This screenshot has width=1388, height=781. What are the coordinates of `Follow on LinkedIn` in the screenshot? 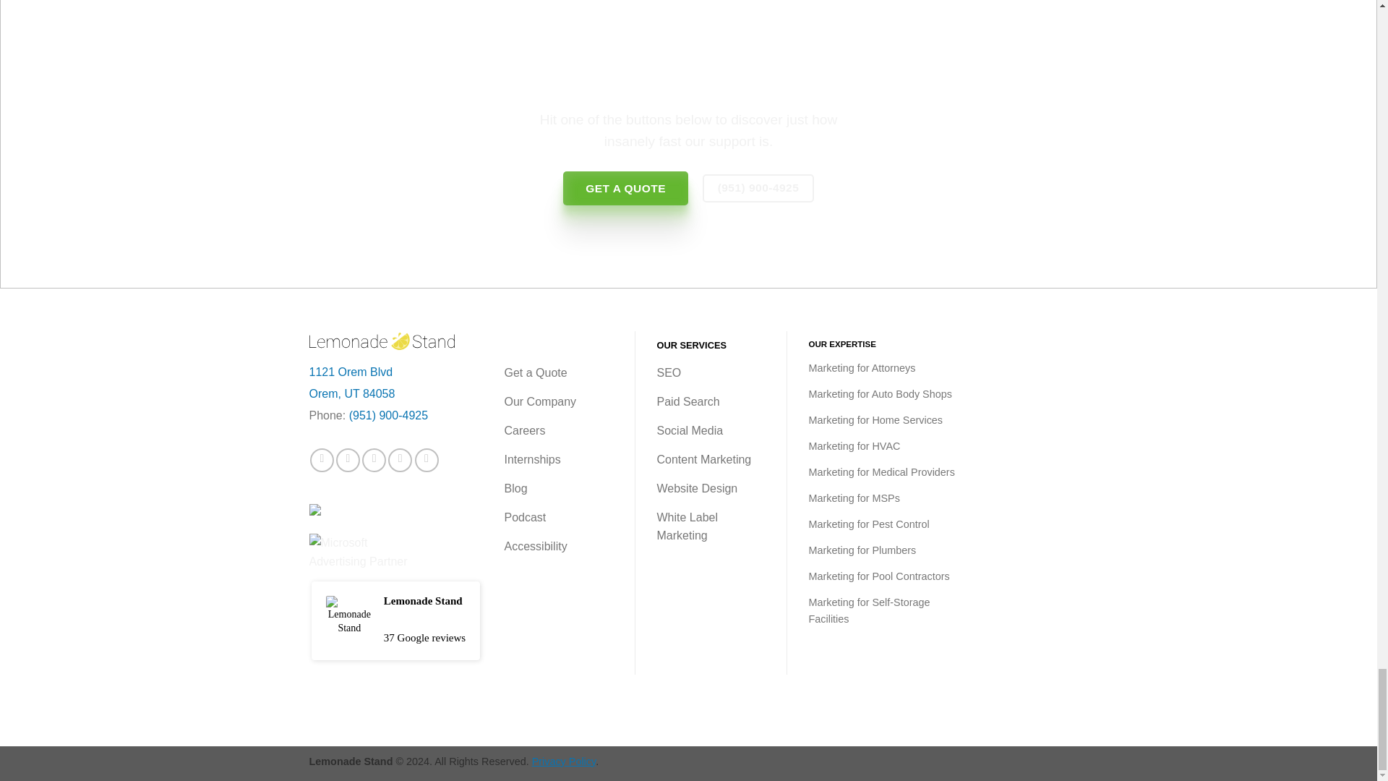 It's located at (400, 460).